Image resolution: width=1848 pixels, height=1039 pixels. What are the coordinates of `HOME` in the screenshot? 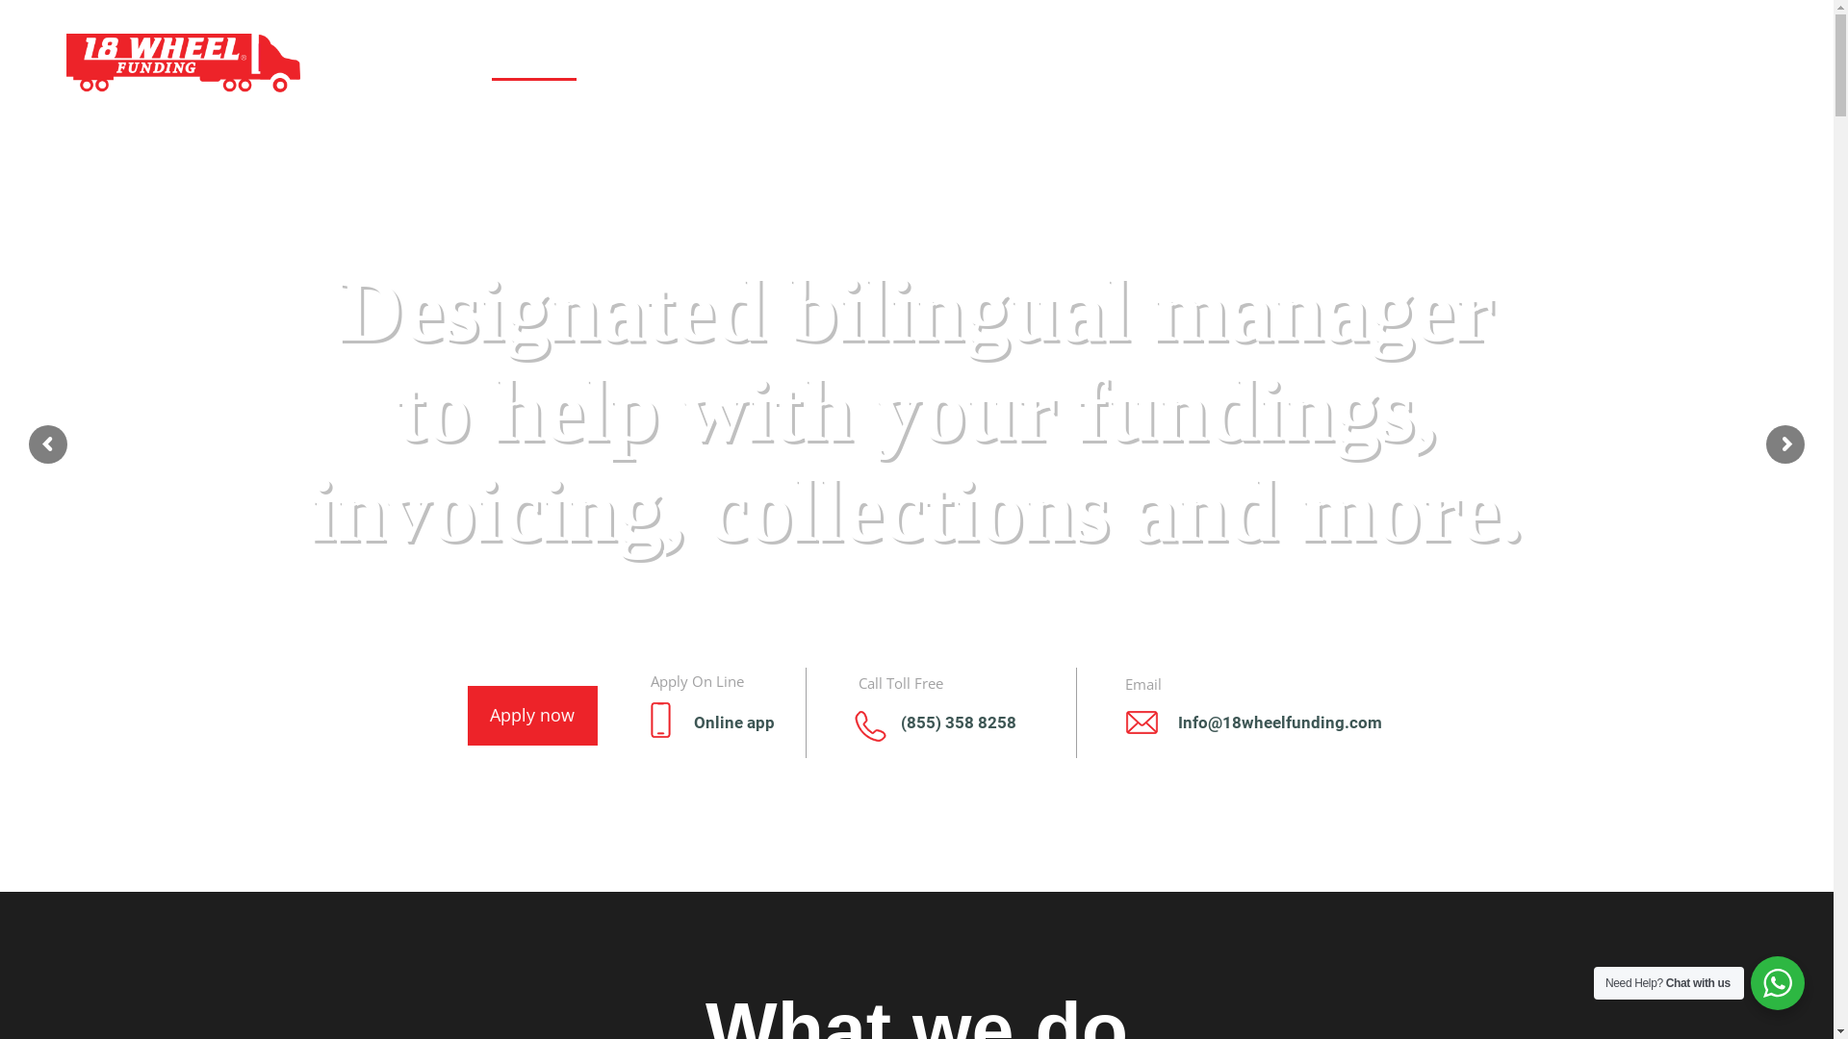 It's located at (534, 59).